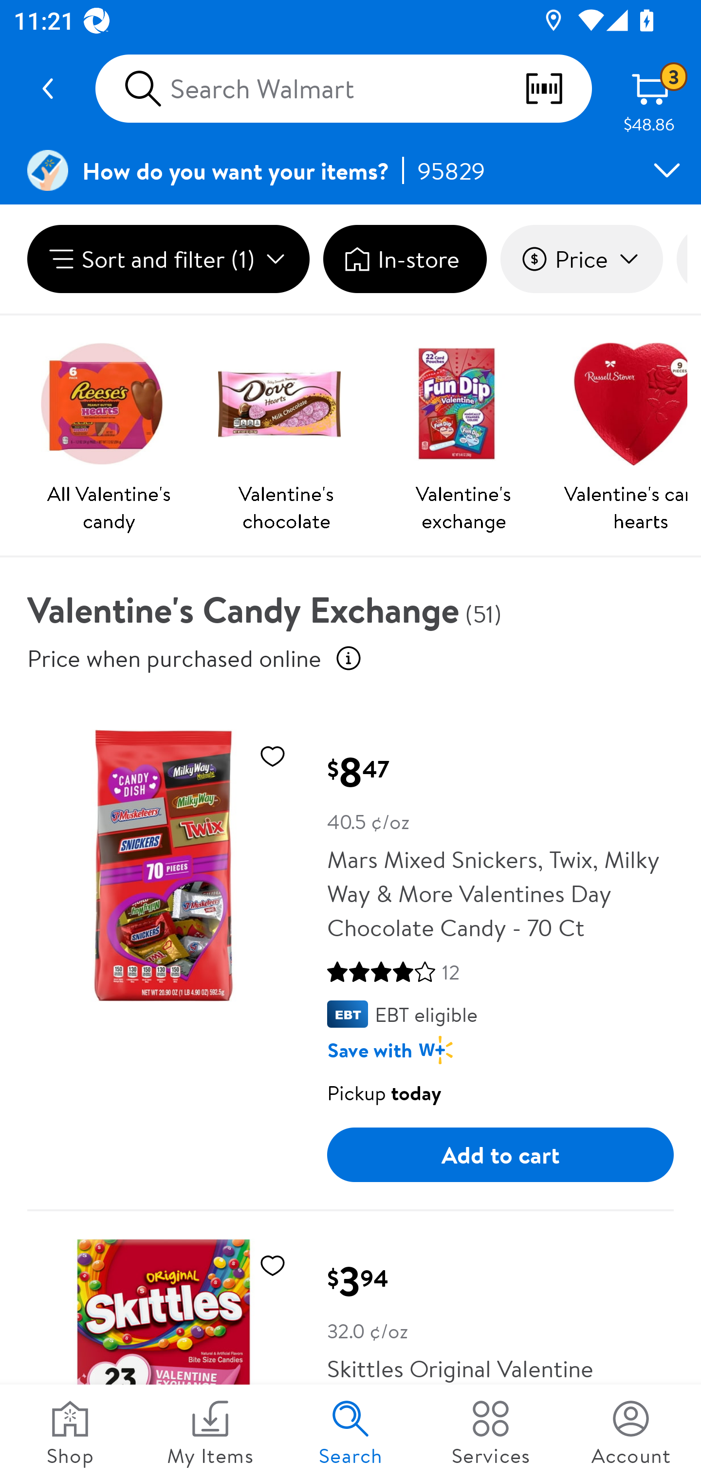 The width and height of the screenshot is (701, 1480). What do you see at coordinates (557, 89) in the screenshot?
I see `scan barcodes qr codes and more` at bounding box center [557, 89].